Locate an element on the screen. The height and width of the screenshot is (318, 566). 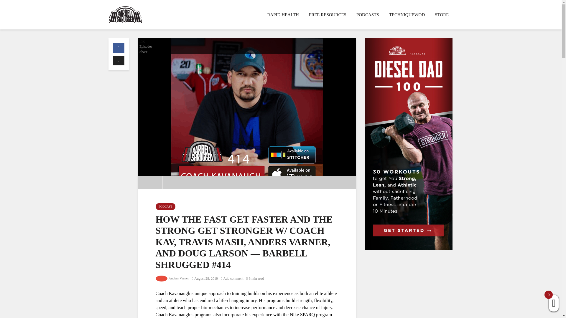
PODCAST is located at coordinates (166, 206).